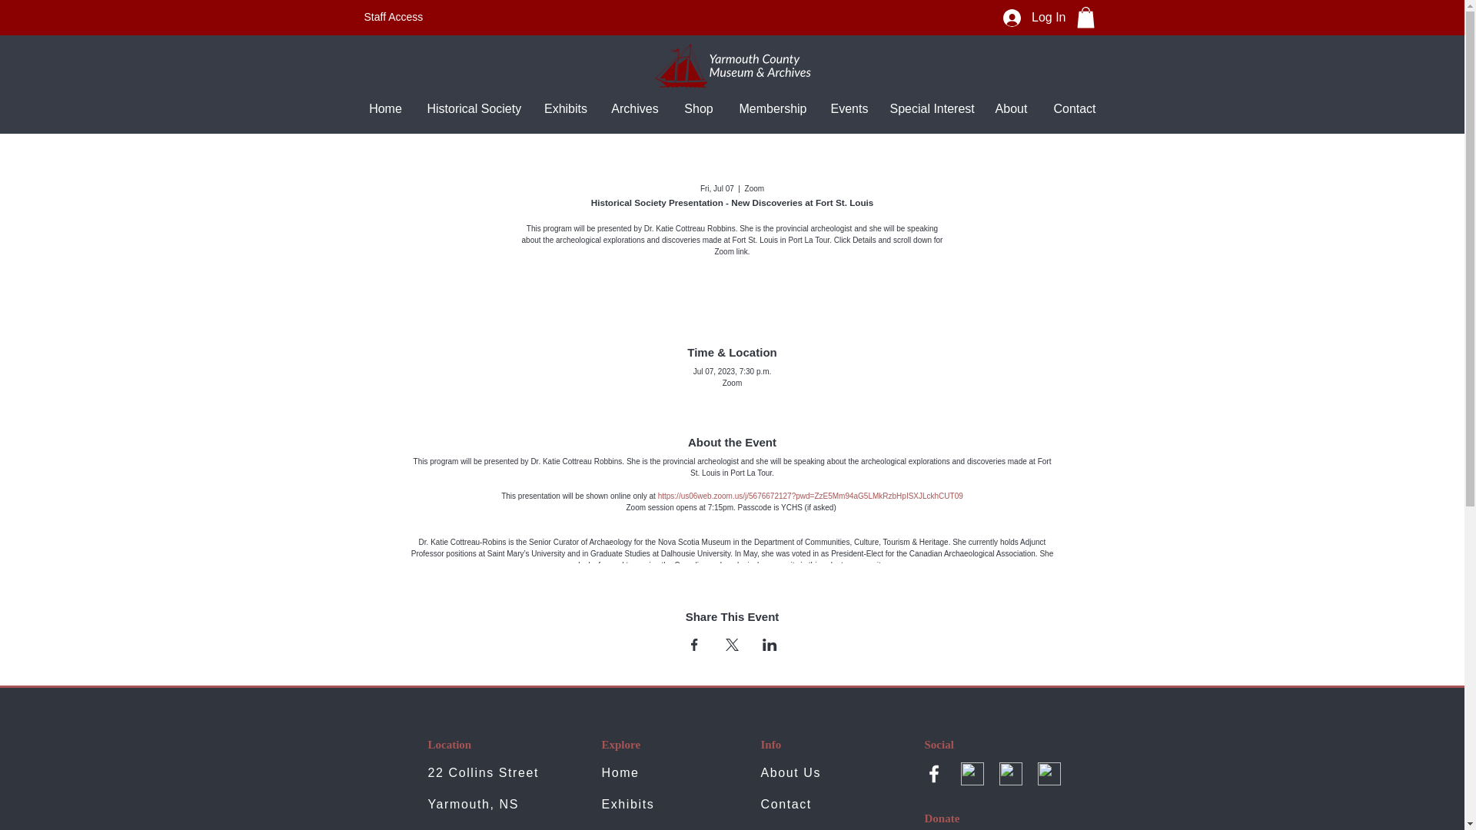 This screenshot has height=830, width=1476. Describe the element at coordinates (620, 772) in the screenshot. I see `Home` at that location.